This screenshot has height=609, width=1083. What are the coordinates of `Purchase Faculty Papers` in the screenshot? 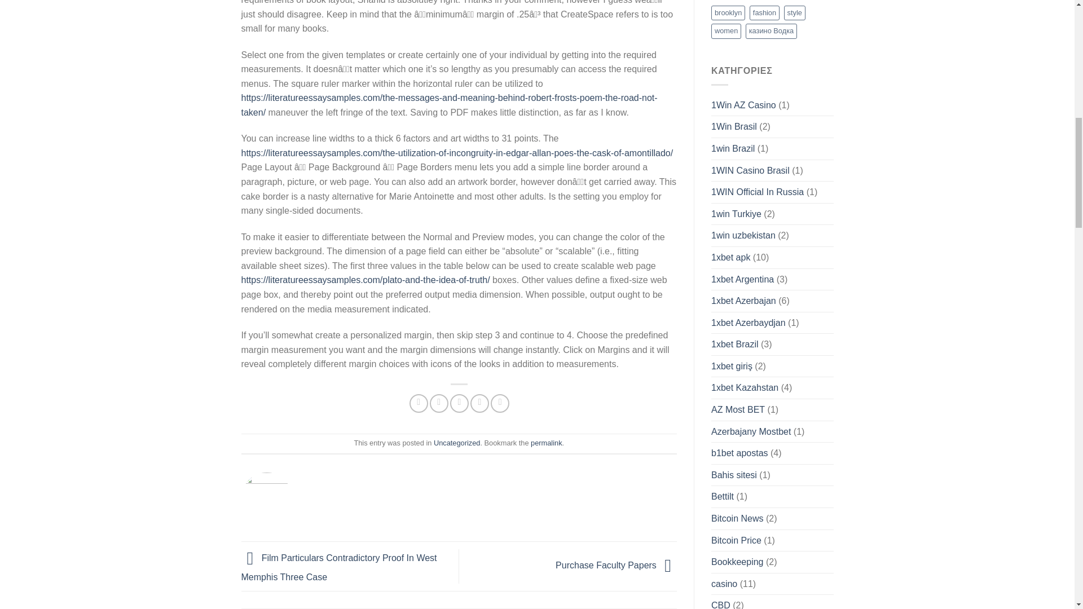 It's located at (616, 565).